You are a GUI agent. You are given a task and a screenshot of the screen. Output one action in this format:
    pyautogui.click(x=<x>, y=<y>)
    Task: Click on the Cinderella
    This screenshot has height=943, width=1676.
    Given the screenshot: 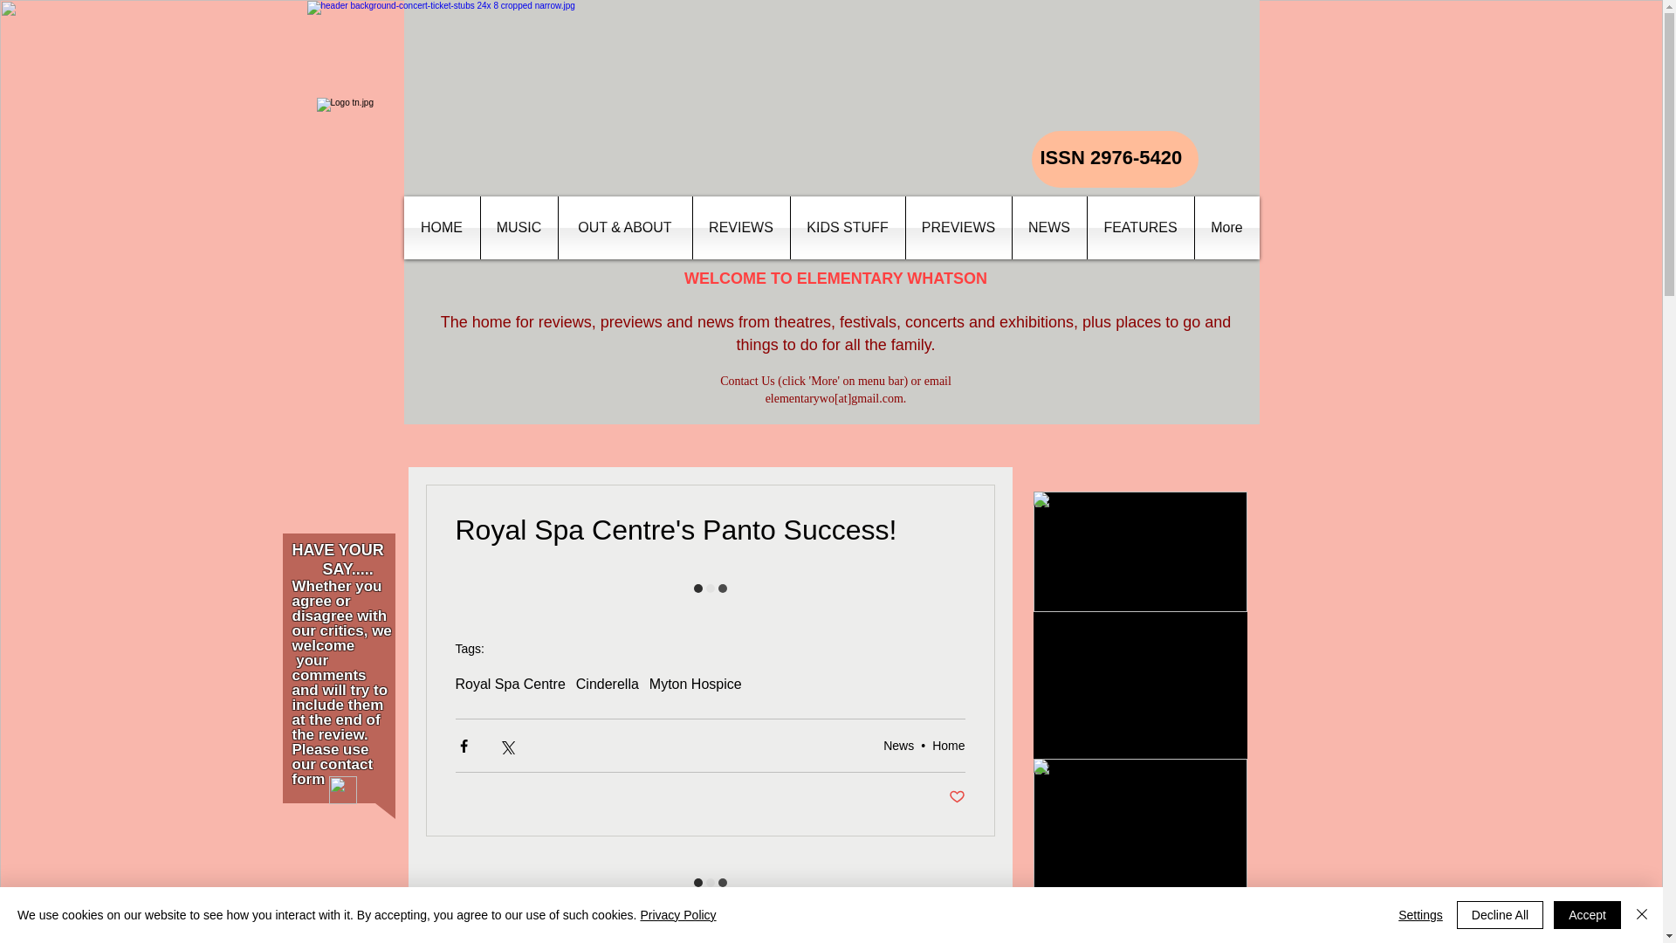 What is the action you would take?
    pyautogui.click(x=608, y=685)
    